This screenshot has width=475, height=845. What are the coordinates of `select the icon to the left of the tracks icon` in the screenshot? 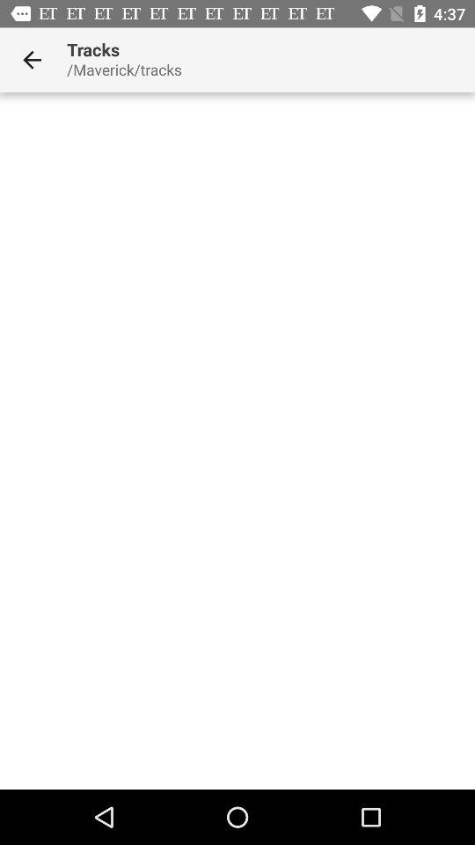 It's located at (32, 60).